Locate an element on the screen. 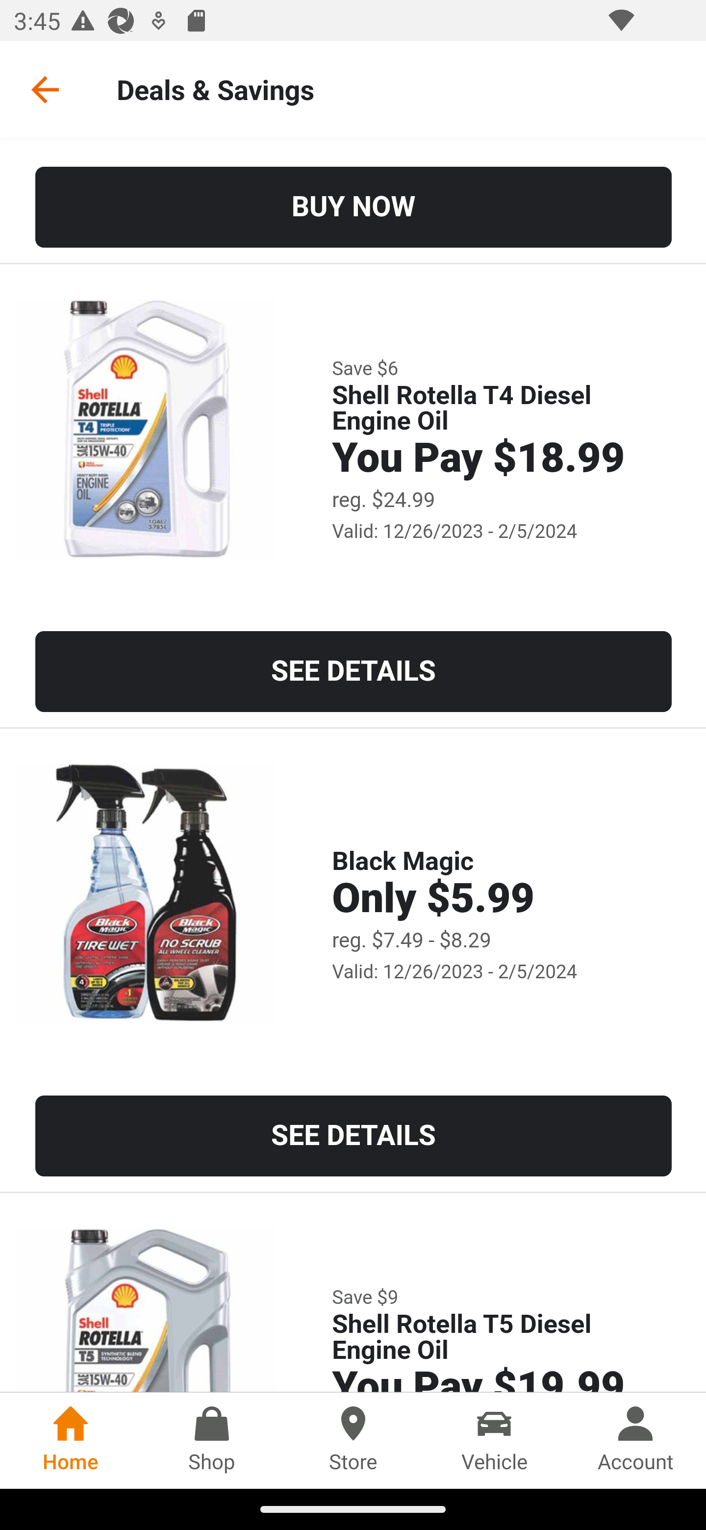  BUY NOW is located at coordinates (353, 207).